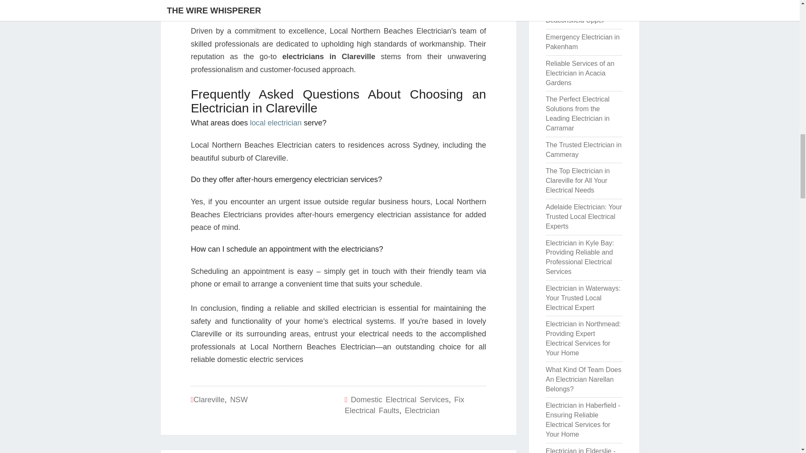  Describe the element at coordinates (275, 122) in the screenshot. I see `local electrician` at that location.